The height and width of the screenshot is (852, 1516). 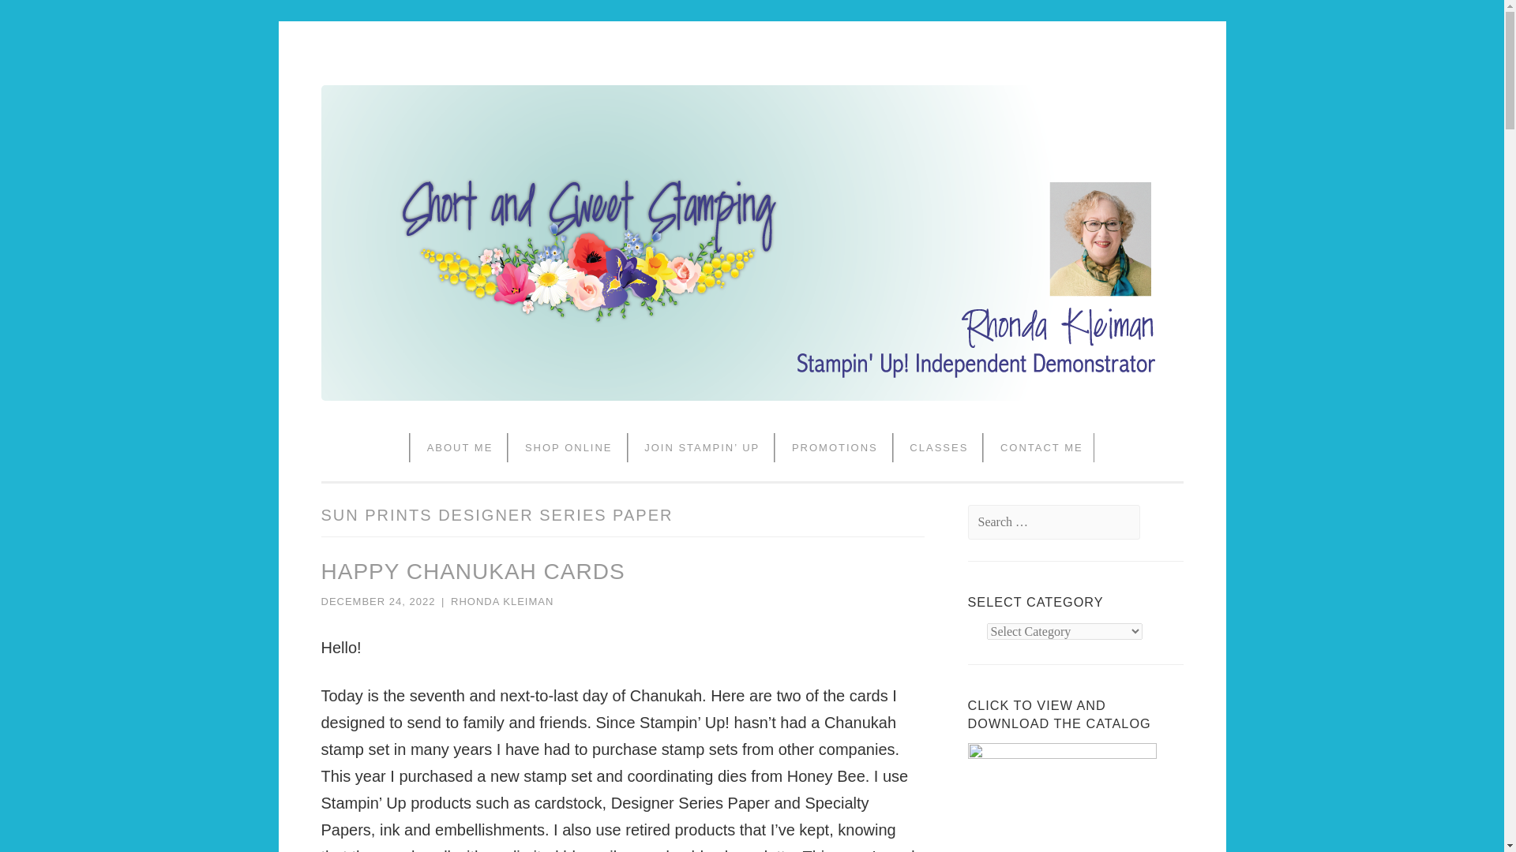 I want to click on RHONDA KLEIMAN, so click(x=501, y=601).